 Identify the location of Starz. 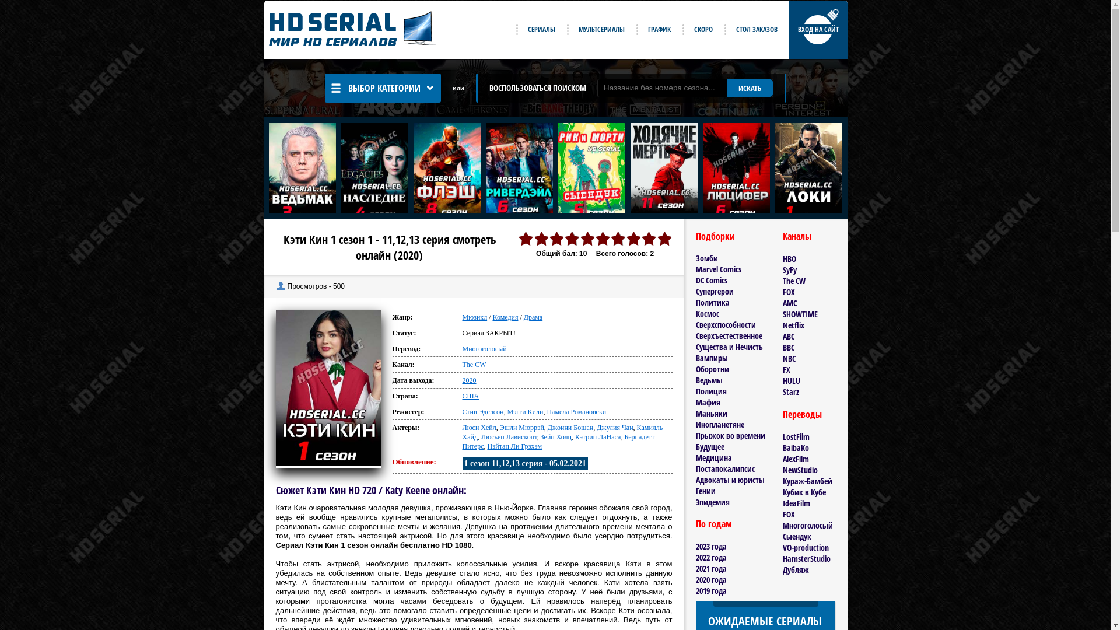
(791, 392).